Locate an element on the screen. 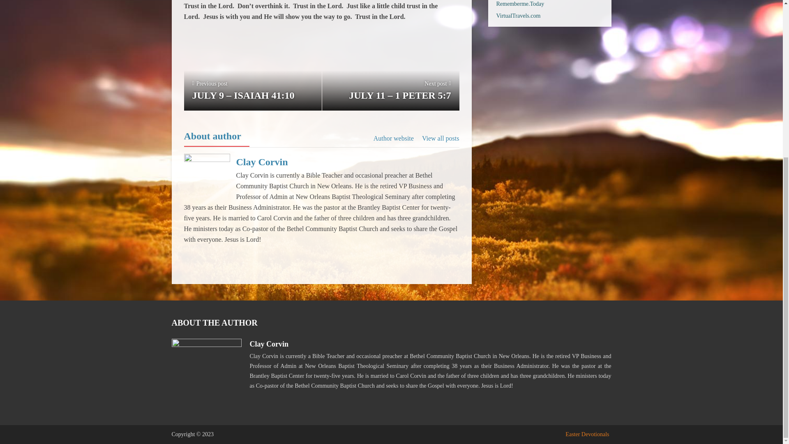 This screenshot has width=789, height=444. VirtualTravels.com is located at coordinates (518, 16).